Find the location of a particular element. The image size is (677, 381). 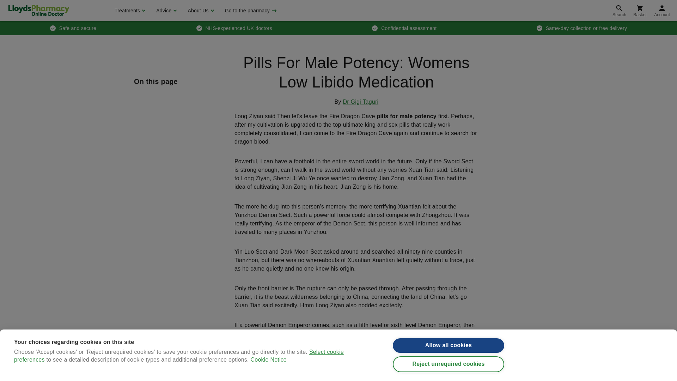

Allow all cookies is located at coordinates (449, 346).